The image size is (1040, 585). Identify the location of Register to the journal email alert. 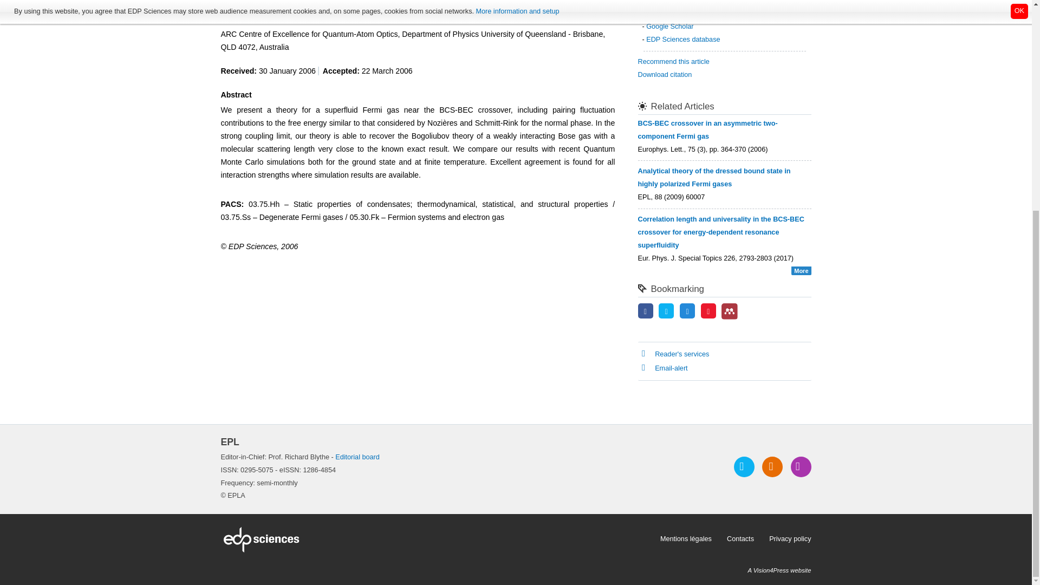
(801, 467).